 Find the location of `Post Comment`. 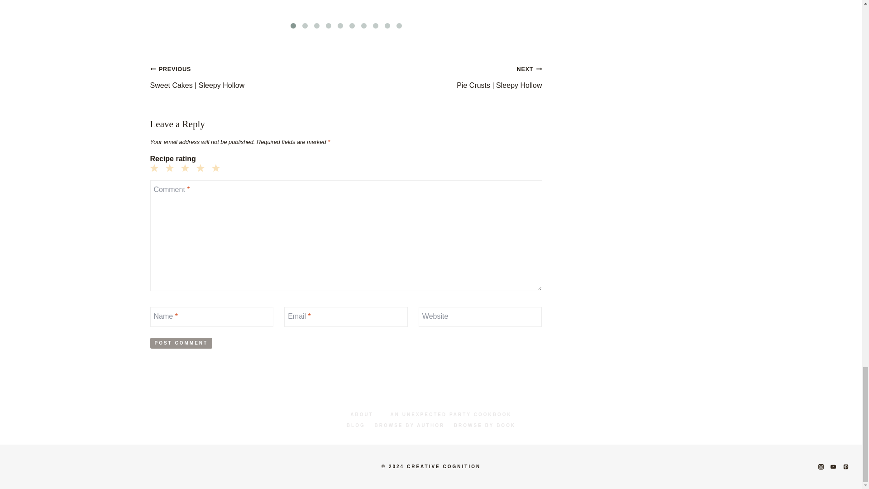

Post Comment is located at coordinates (181, 343).